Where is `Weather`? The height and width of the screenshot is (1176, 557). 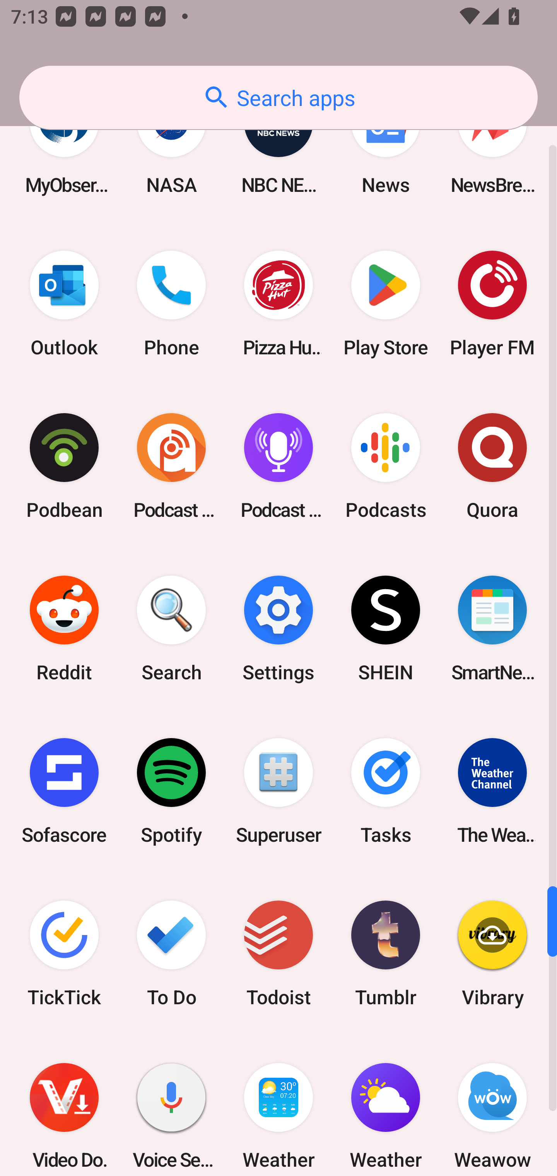 Weather is located at coordinates (385, 1106).